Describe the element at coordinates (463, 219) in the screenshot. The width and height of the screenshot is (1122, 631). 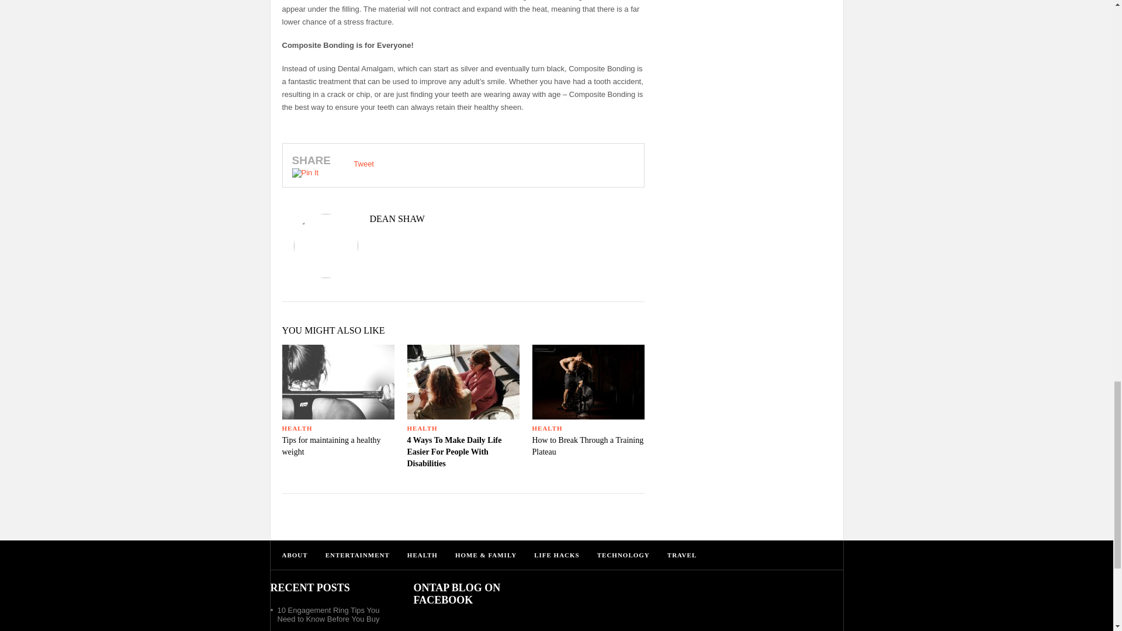
I see `DEAN SHAW` at that location.